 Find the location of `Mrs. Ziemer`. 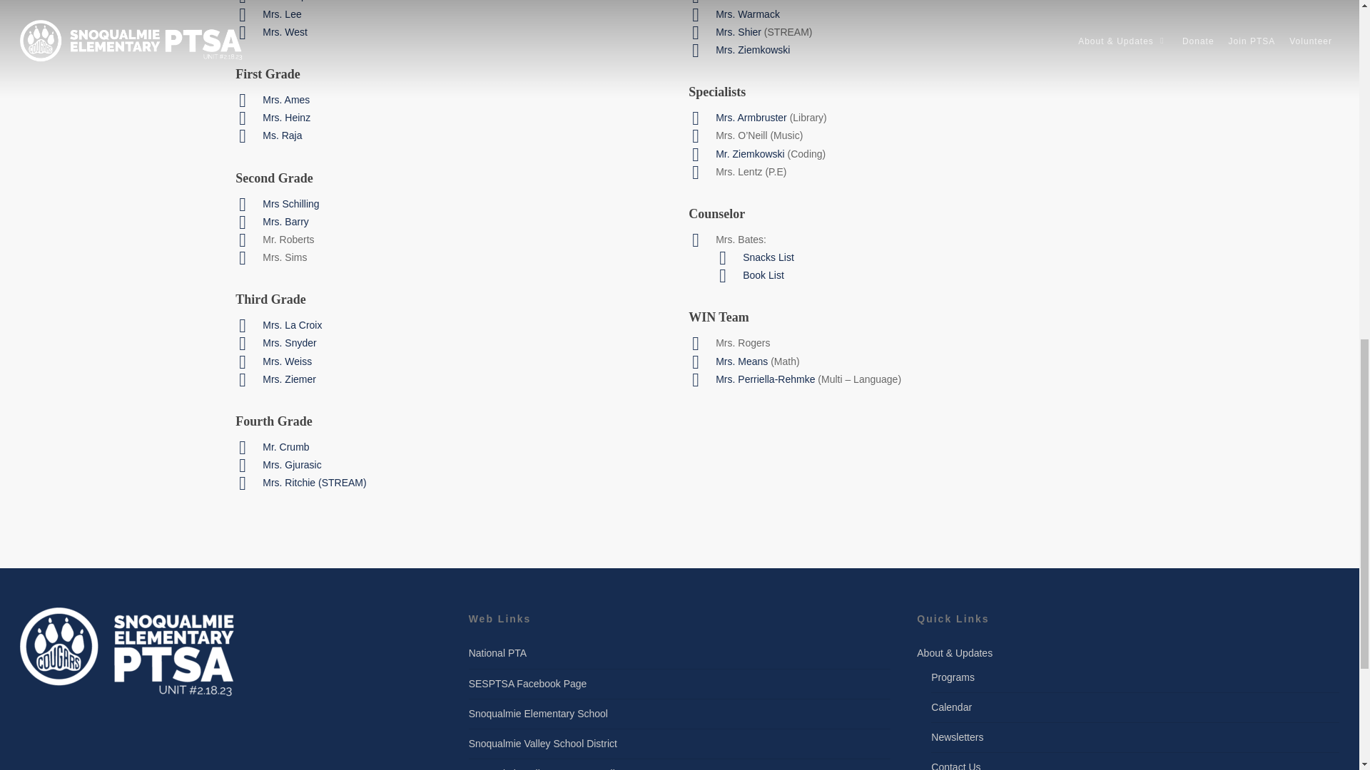

Mrs. Ziemer is located at coordinates (290, 379).